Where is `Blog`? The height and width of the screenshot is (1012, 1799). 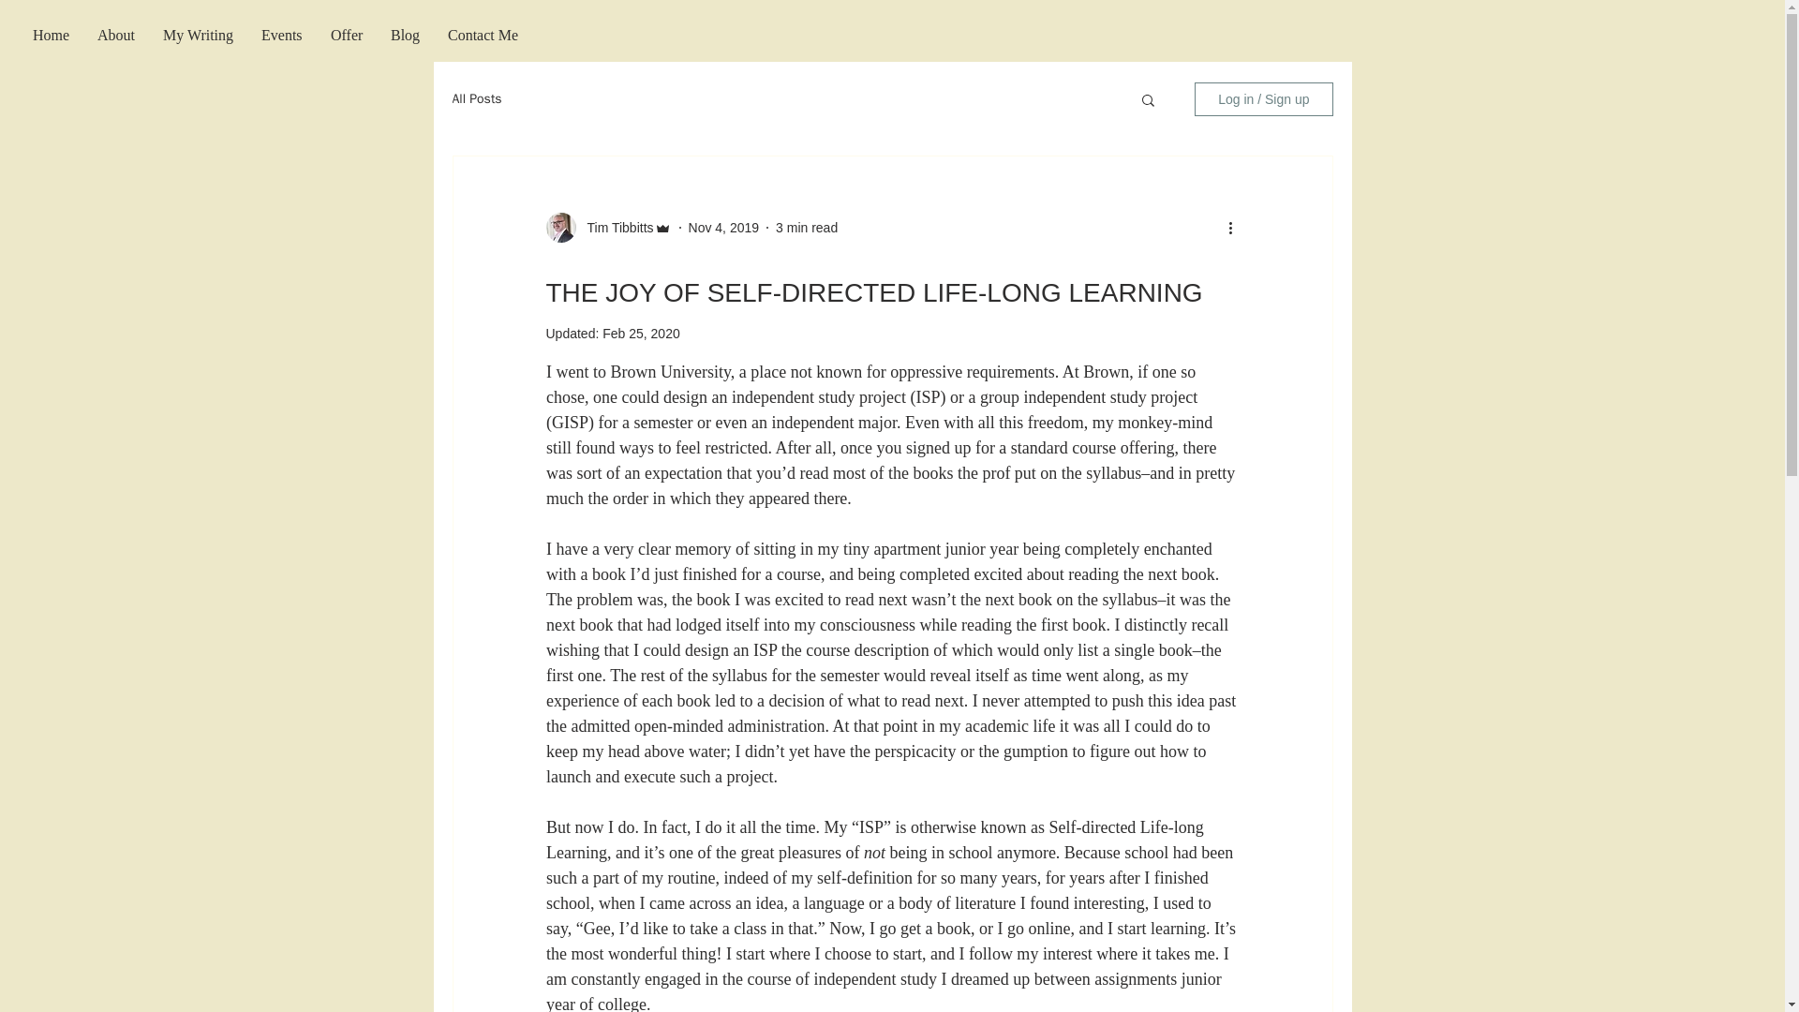
Blog is located at coordinates (405, 34).